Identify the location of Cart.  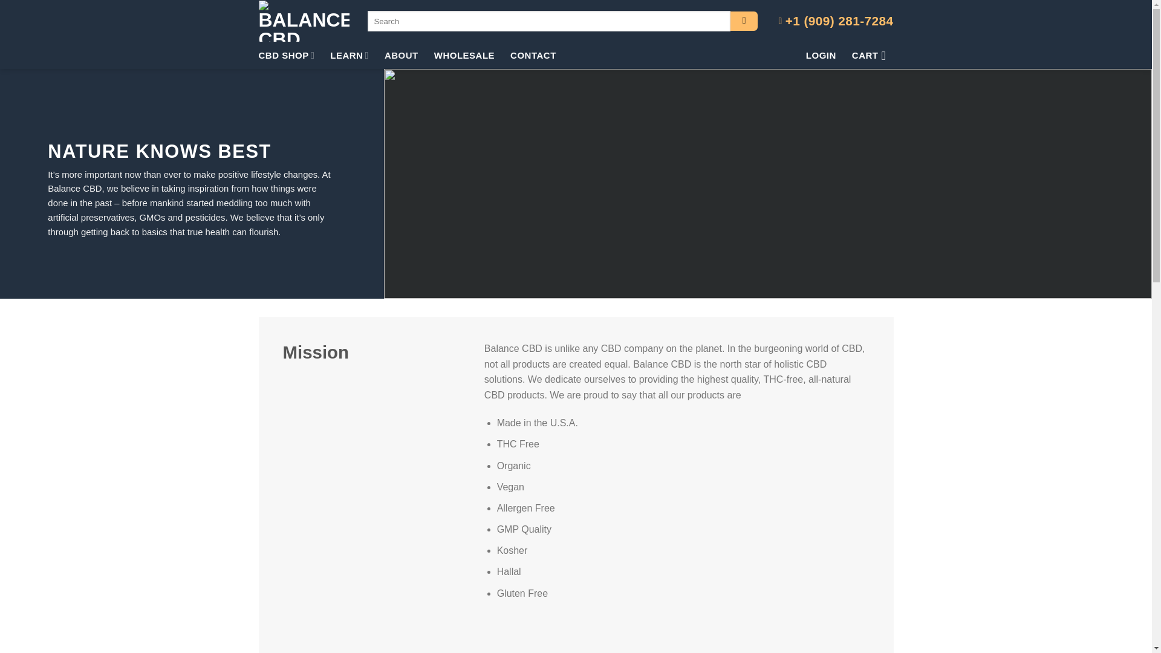
(873, 56).